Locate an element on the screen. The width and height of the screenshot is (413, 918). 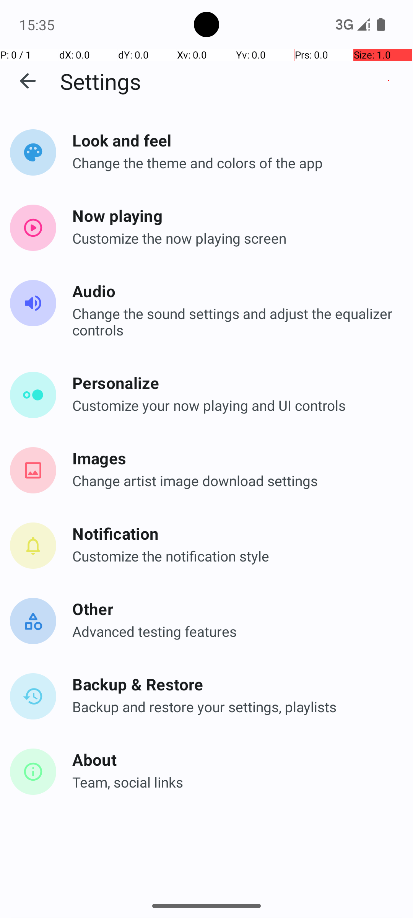
Notification is located at coordinates (234, 533).